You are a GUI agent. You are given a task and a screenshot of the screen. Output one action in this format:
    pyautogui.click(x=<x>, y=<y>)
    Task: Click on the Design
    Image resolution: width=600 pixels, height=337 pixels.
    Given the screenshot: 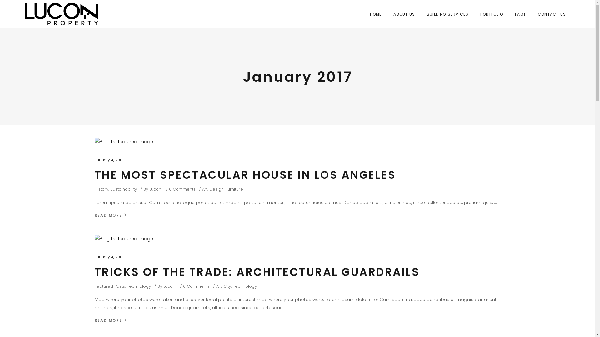 What is the action you would take?
    pyautogui.click(x=217, y=189)
    